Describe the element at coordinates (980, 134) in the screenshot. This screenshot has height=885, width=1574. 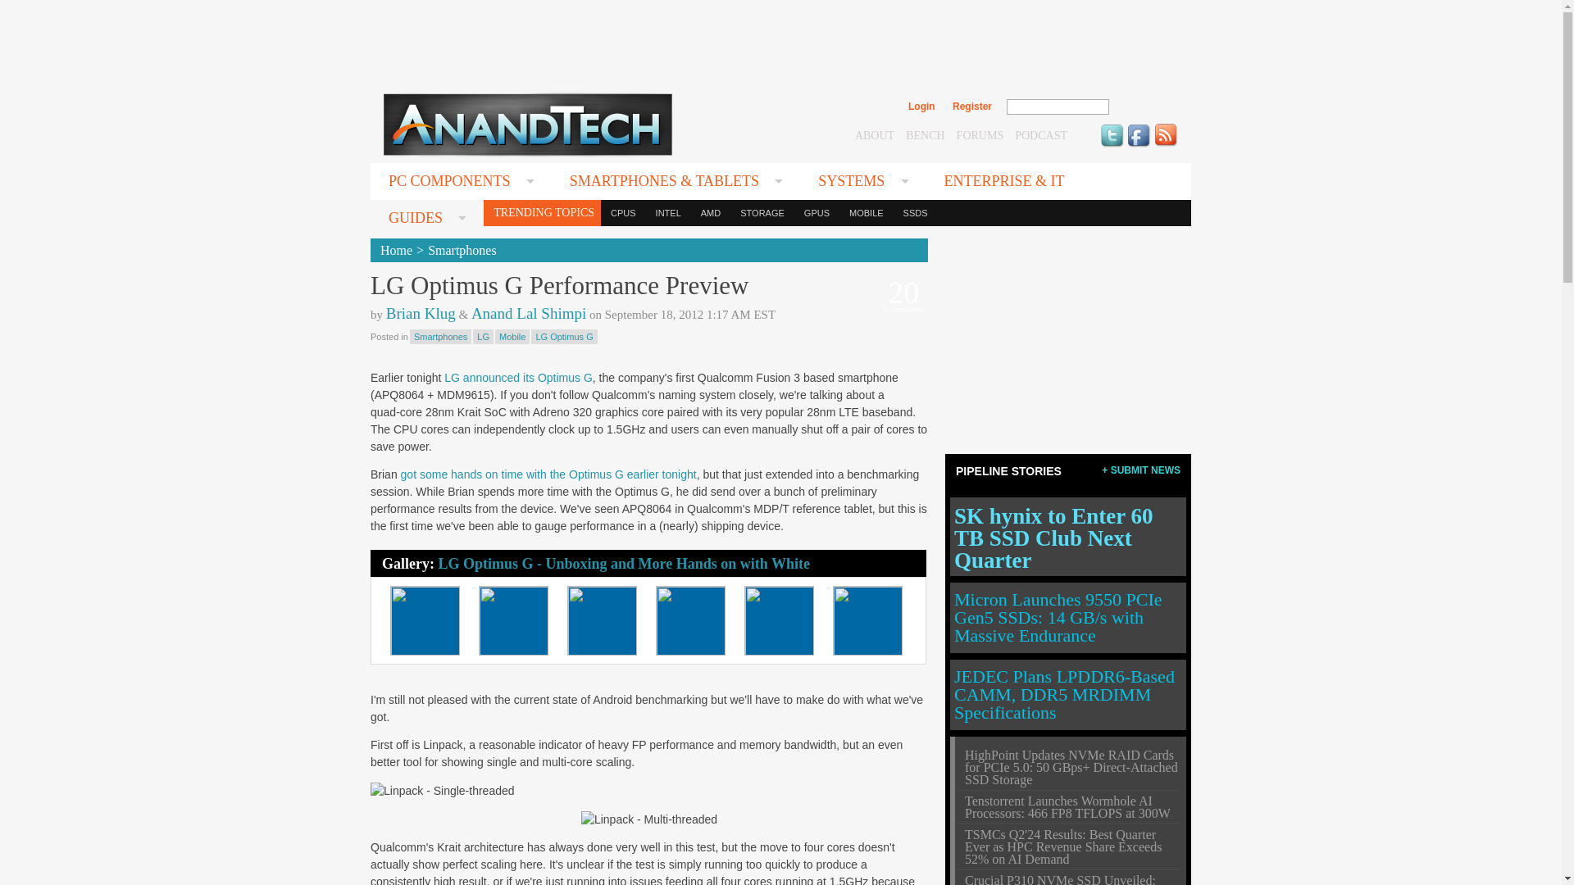
I see `FORUMS` at that location.